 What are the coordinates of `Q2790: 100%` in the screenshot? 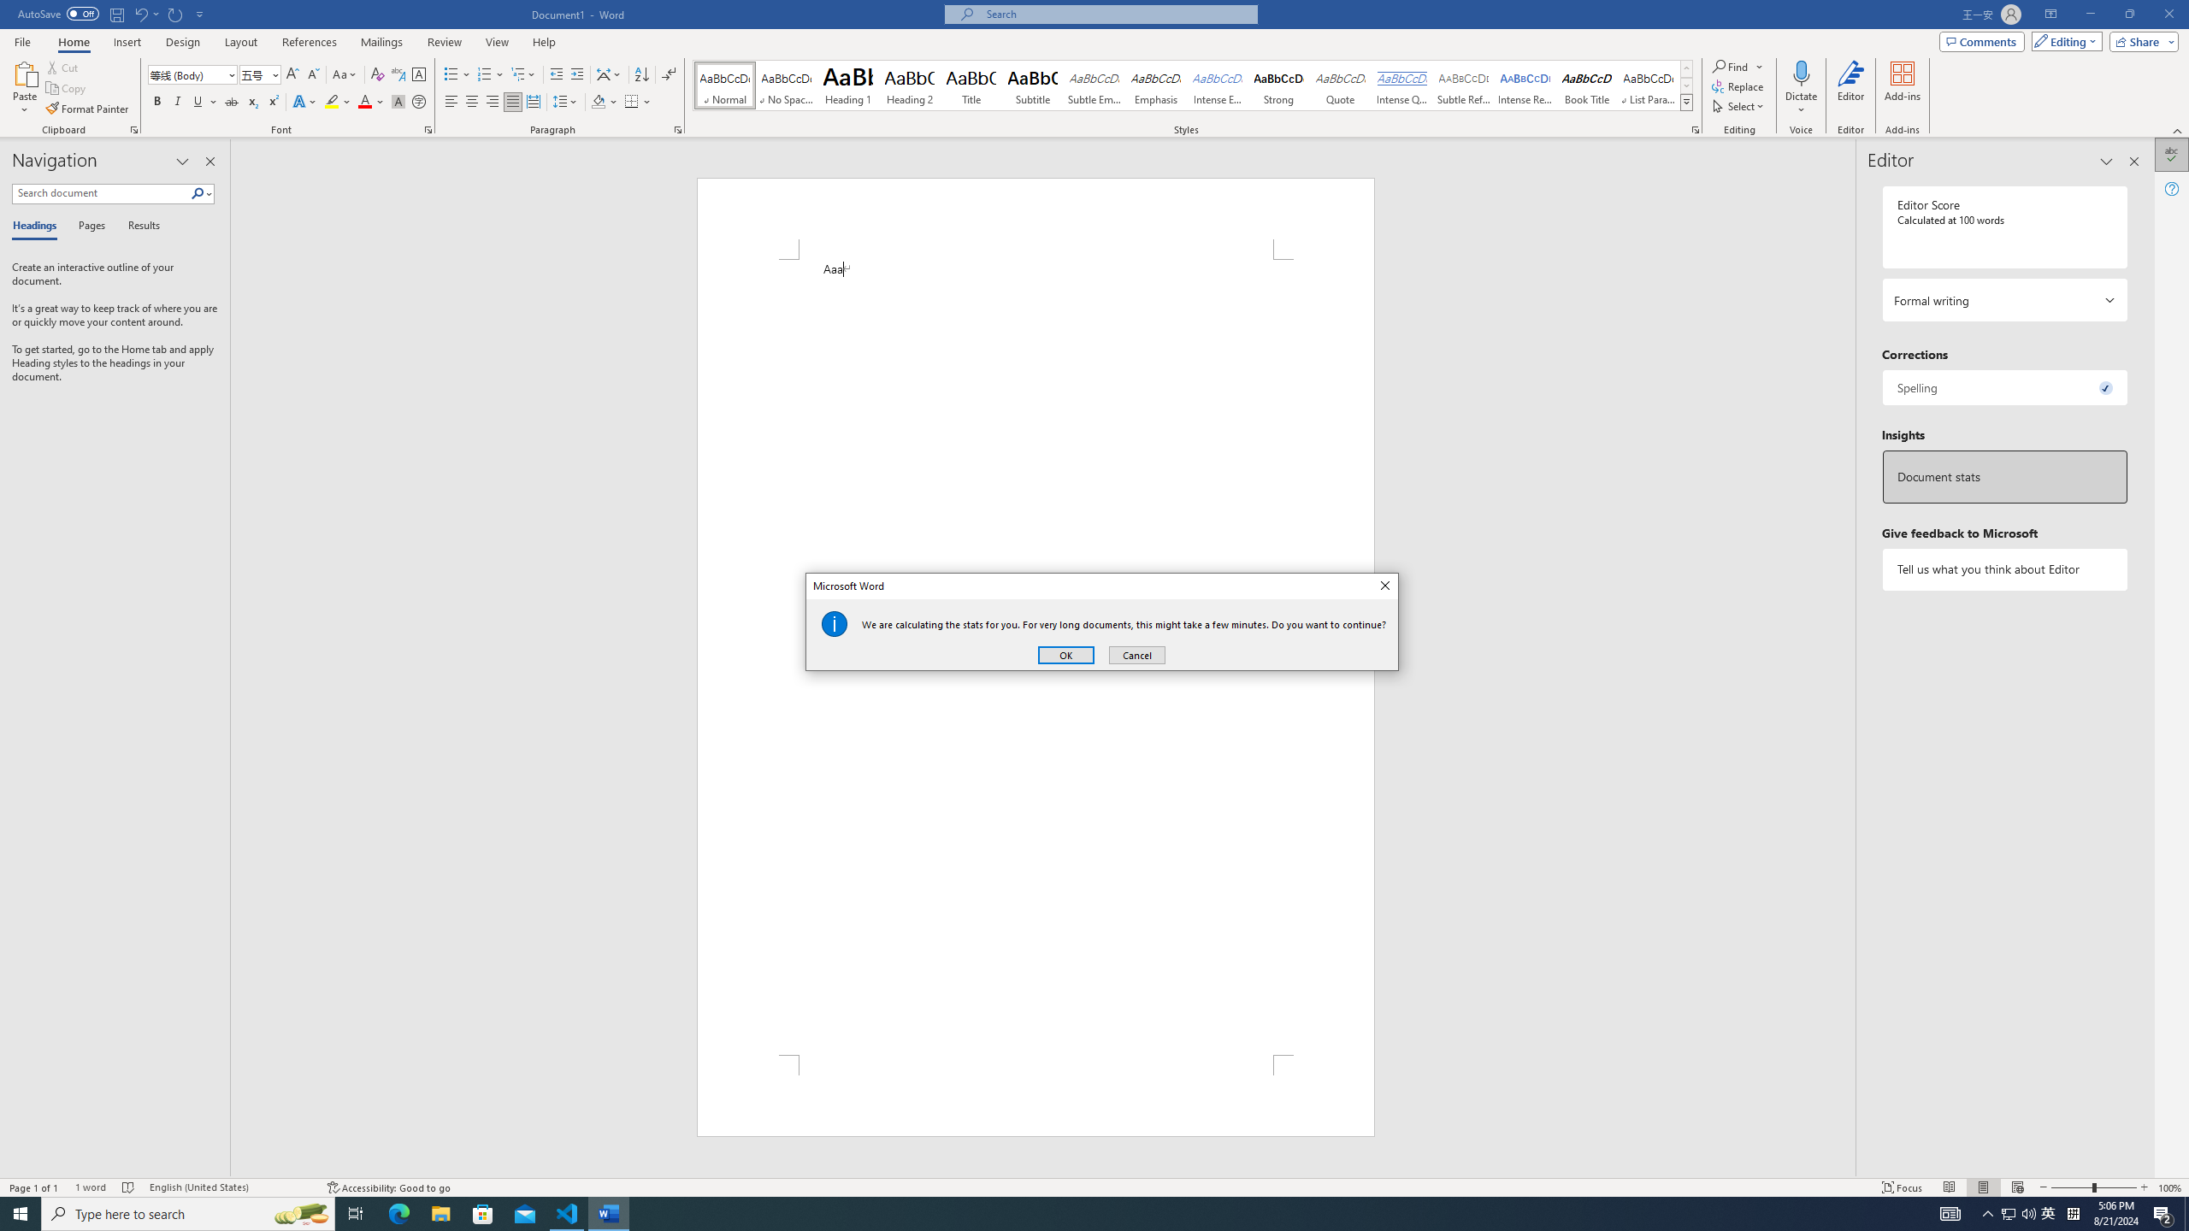 It's located at (609, 1214).